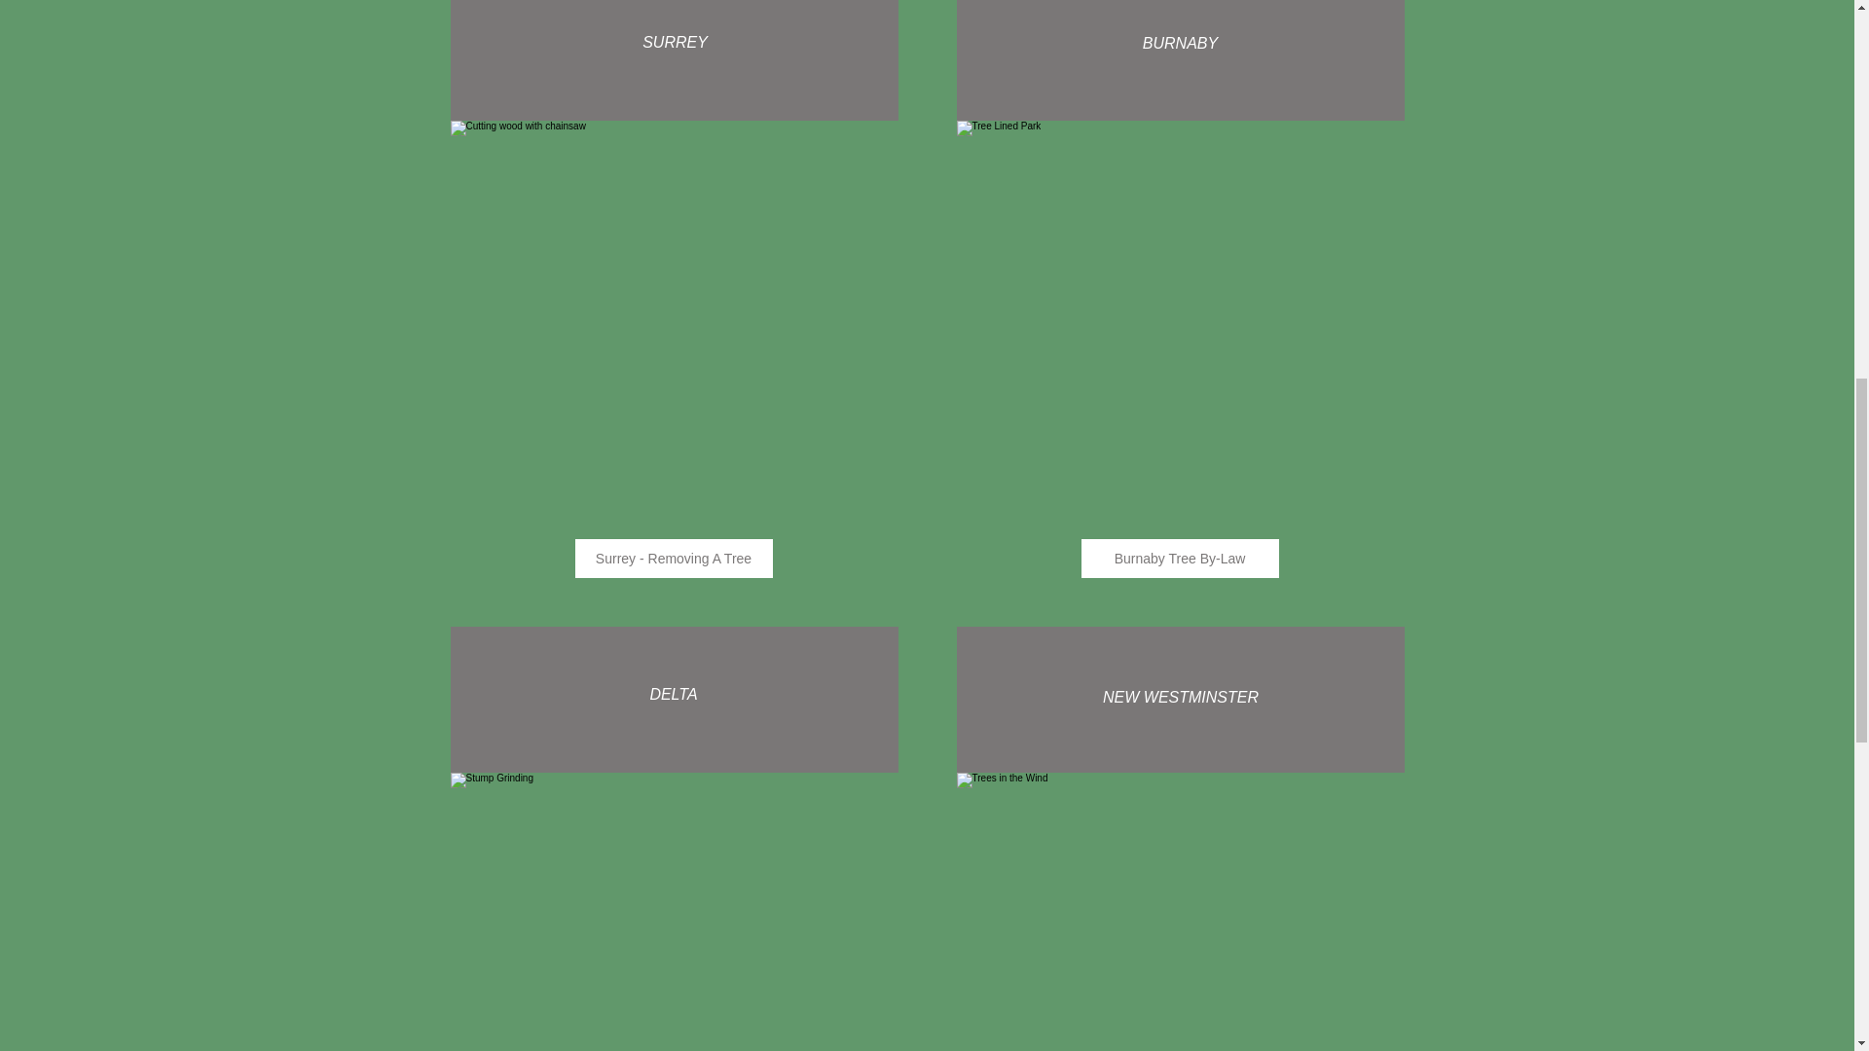 The image size is (1869, 1051). What do you see at coordinates (1181, 698) in the screenshot?
I see `NEW WESTMINSTER` at bounding box center [1181, 698].